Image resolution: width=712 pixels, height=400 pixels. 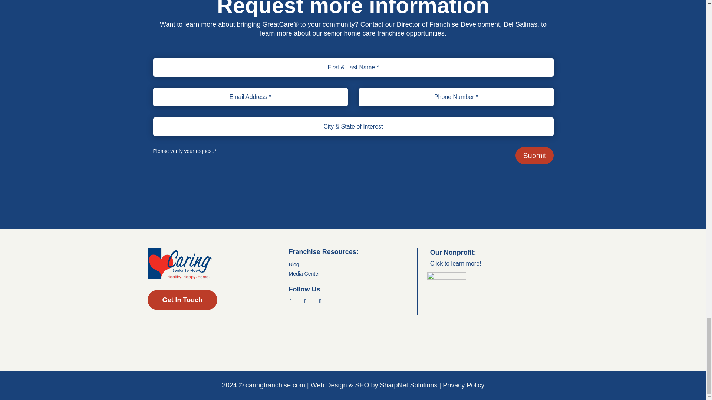 I want to click on css-logo-png, so click(x=179, y=263).